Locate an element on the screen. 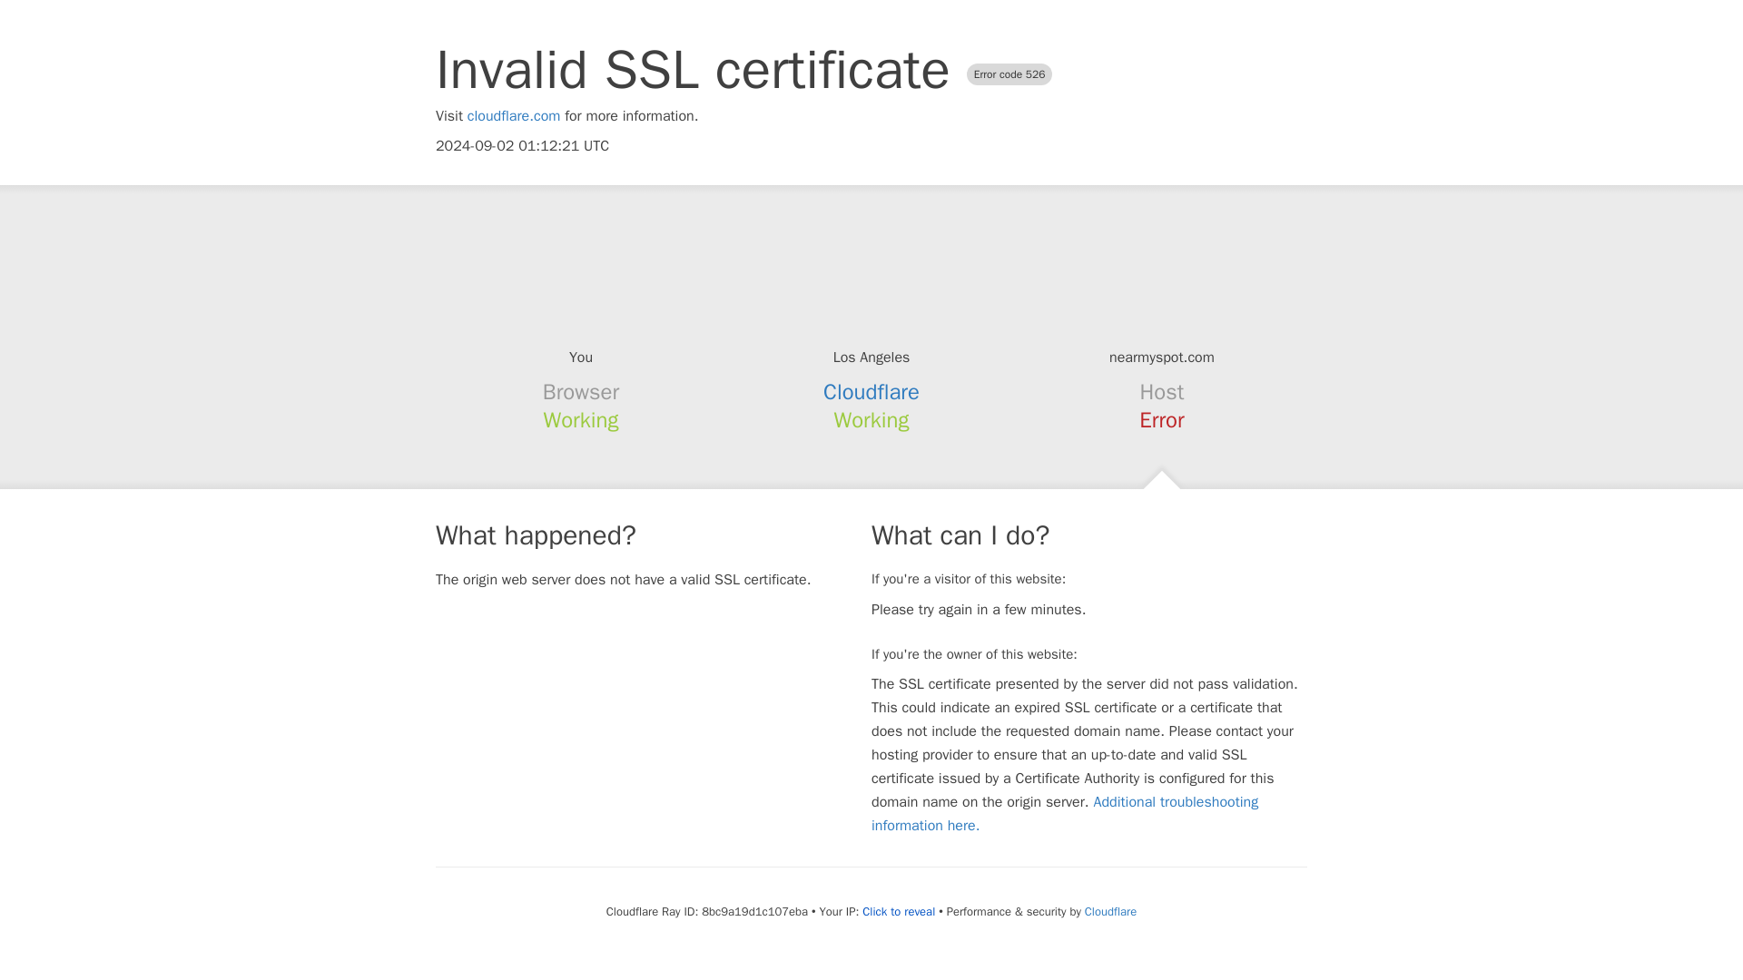 The width and height of the screenshot is (1743, 980). Cloudflare is located at coordinates (1109, 911).